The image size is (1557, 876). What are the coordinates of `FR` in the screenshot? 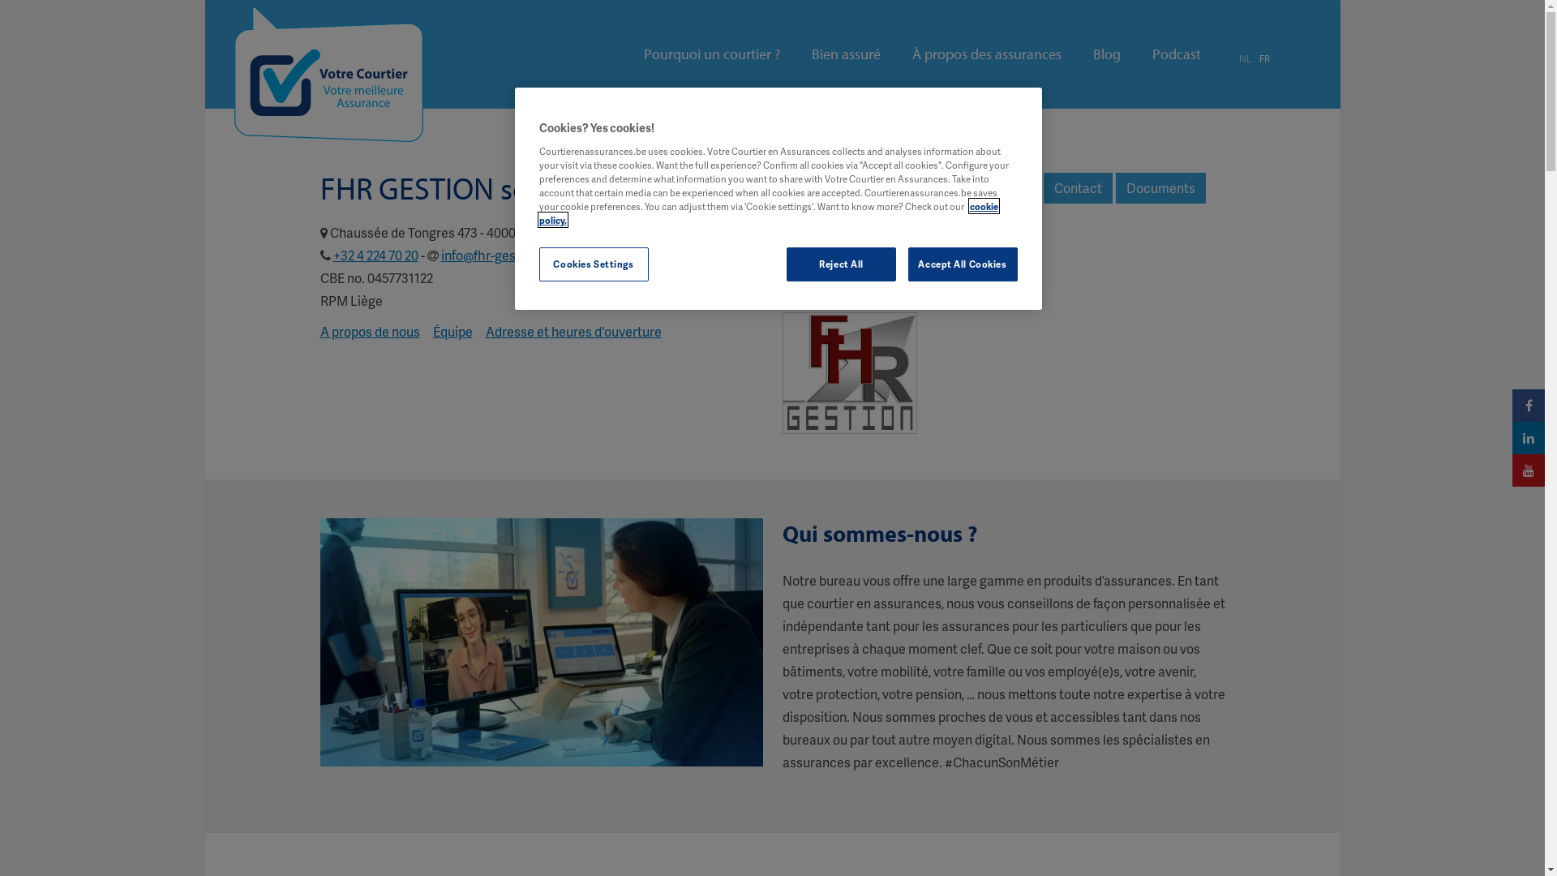 It's located at (1263, 58).